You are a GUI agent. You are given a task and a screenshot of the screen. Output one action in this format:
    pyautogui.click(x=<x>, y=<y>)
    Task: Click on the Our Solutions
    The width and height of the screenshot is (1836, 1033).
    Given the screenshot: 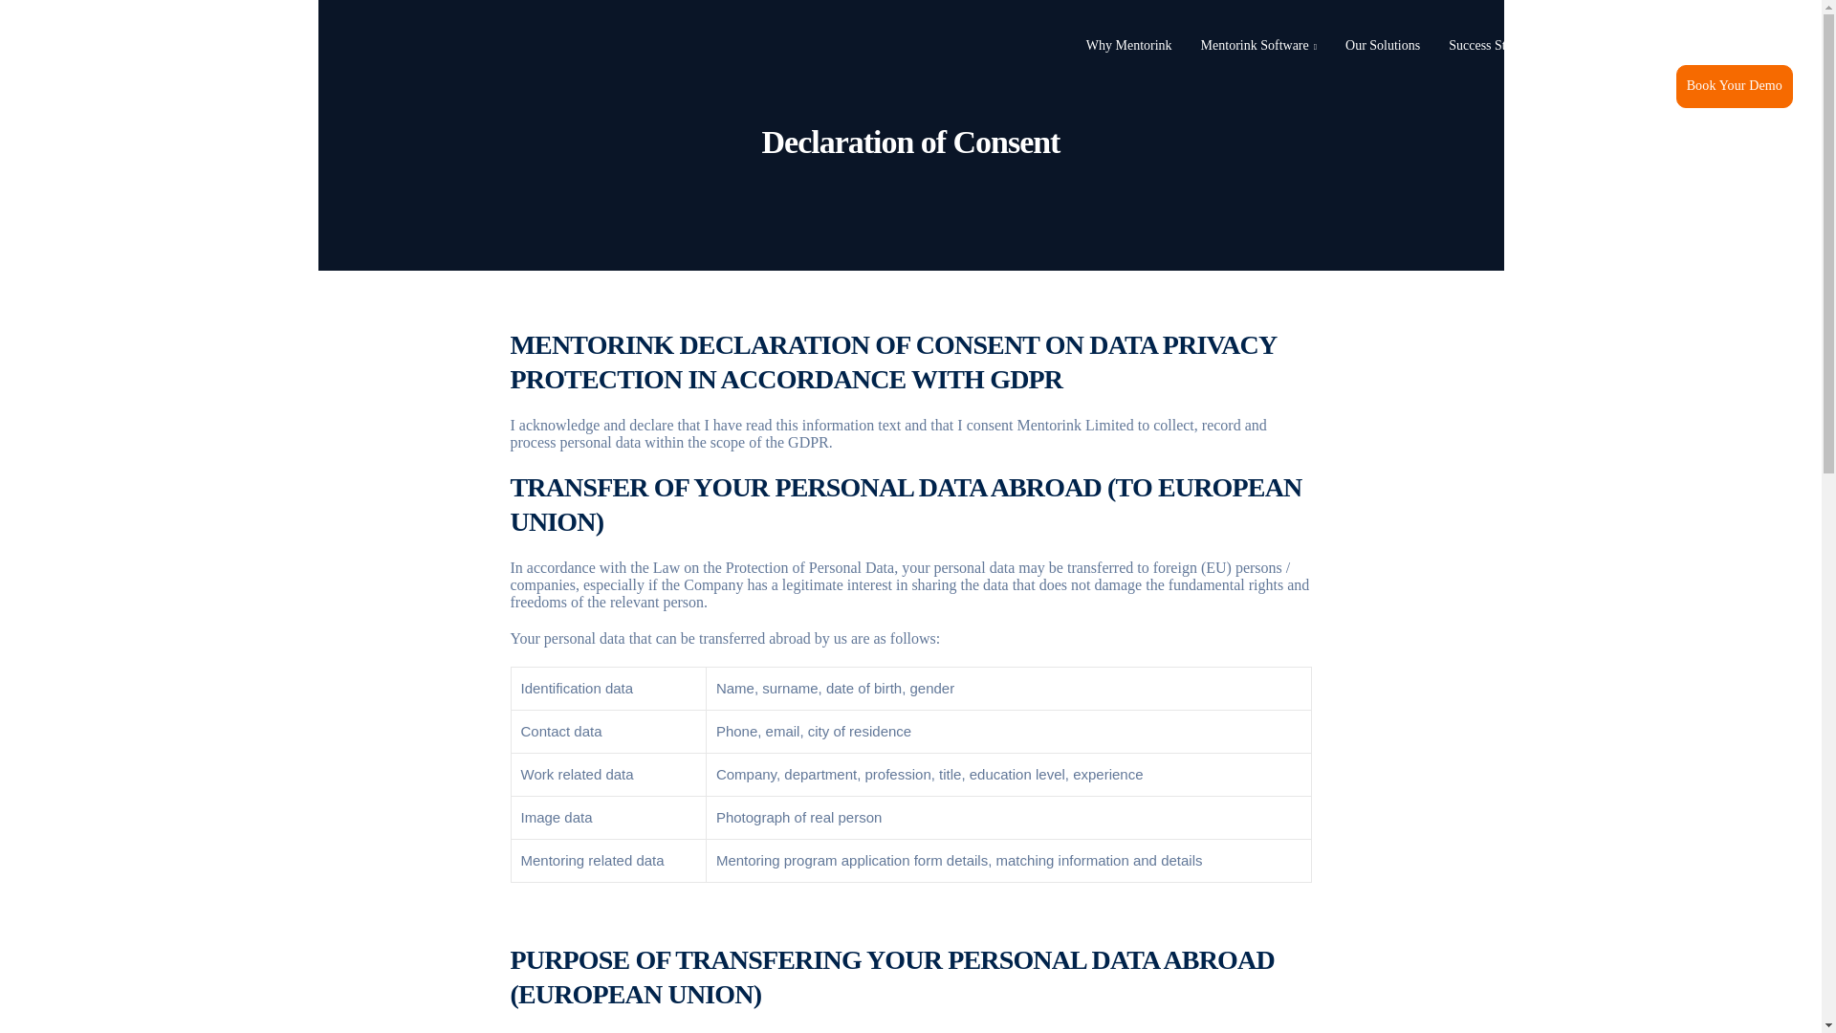 What is the action you would take?
    pyautogui.click(x=1383, y=46)
    